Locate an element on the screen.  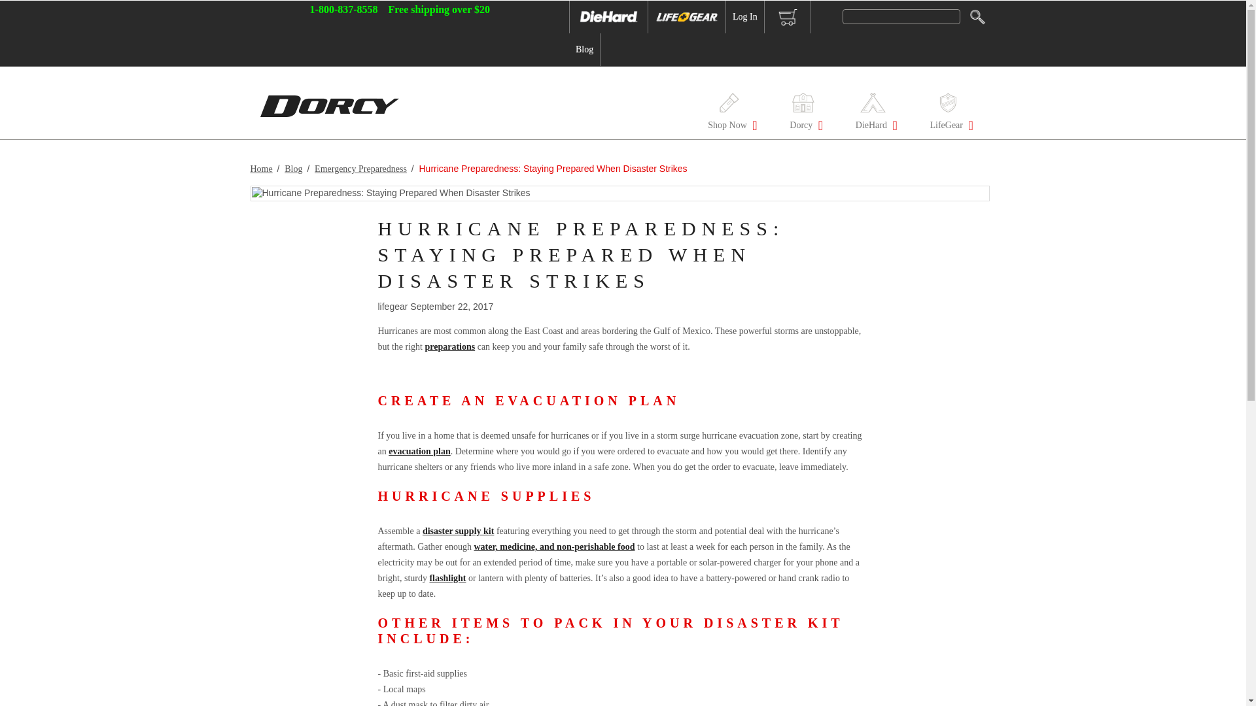
Life Gear is located at coordinates (687, 17).